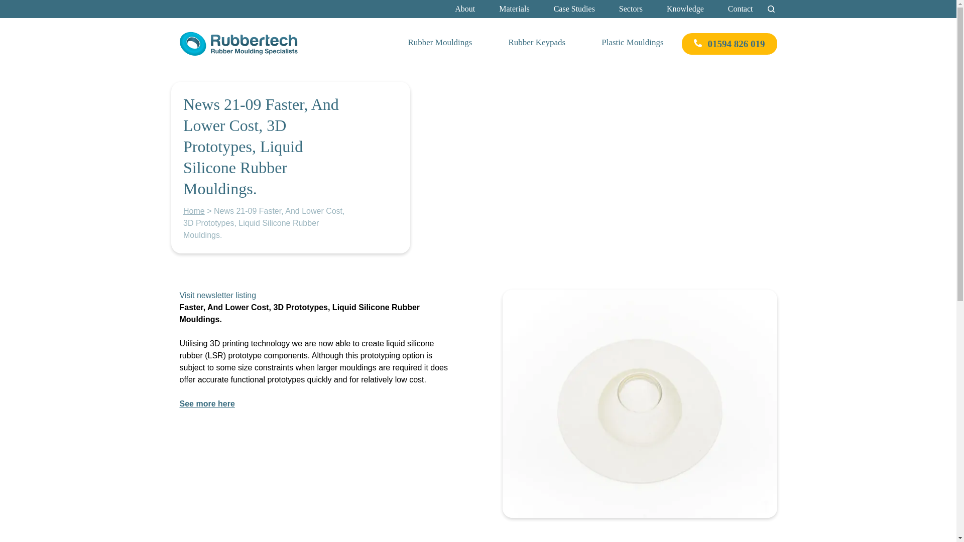 The width and height of the screenshot is (964, 542). Describe the element at coordinates (740, 9) in the screenshot. I see `Contact` at that location.